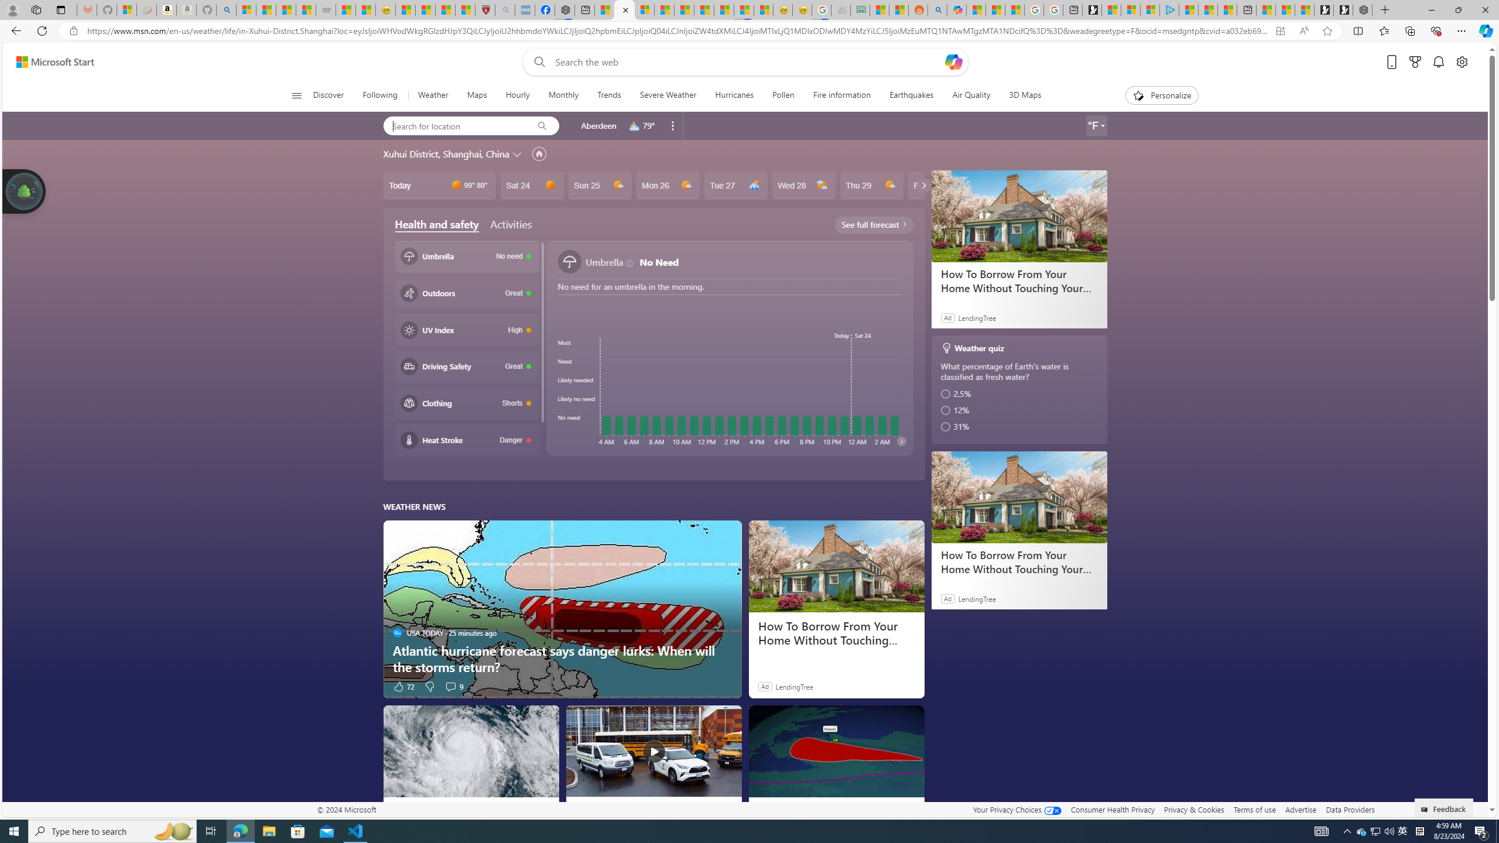  What do you see at coordinates (539, 153) in the screenshot?
I see `Set as primary location` at bounding box center [539, 153].